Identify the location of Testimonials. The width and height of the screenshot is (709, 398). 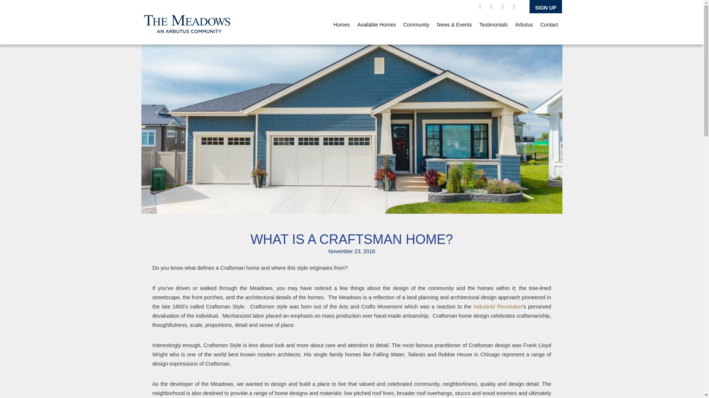
(493, 24).